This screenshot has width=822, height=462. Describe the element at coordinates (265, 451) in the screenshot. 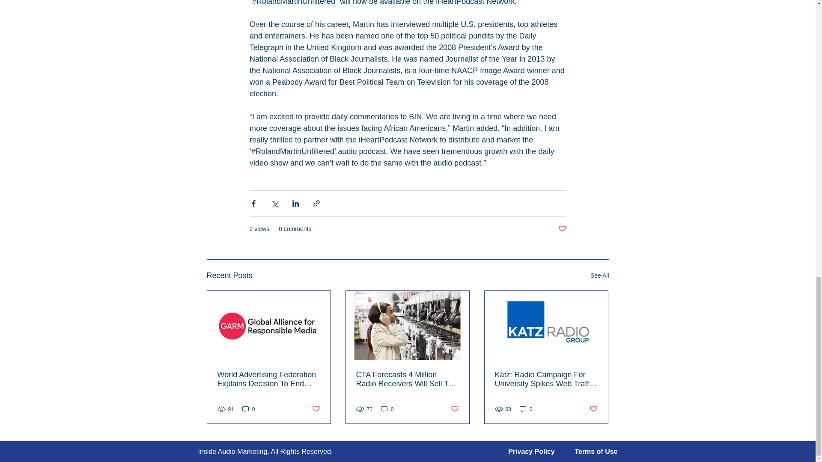

I see `Inside Audio Marketing. All Rights Reserved.` at that location.